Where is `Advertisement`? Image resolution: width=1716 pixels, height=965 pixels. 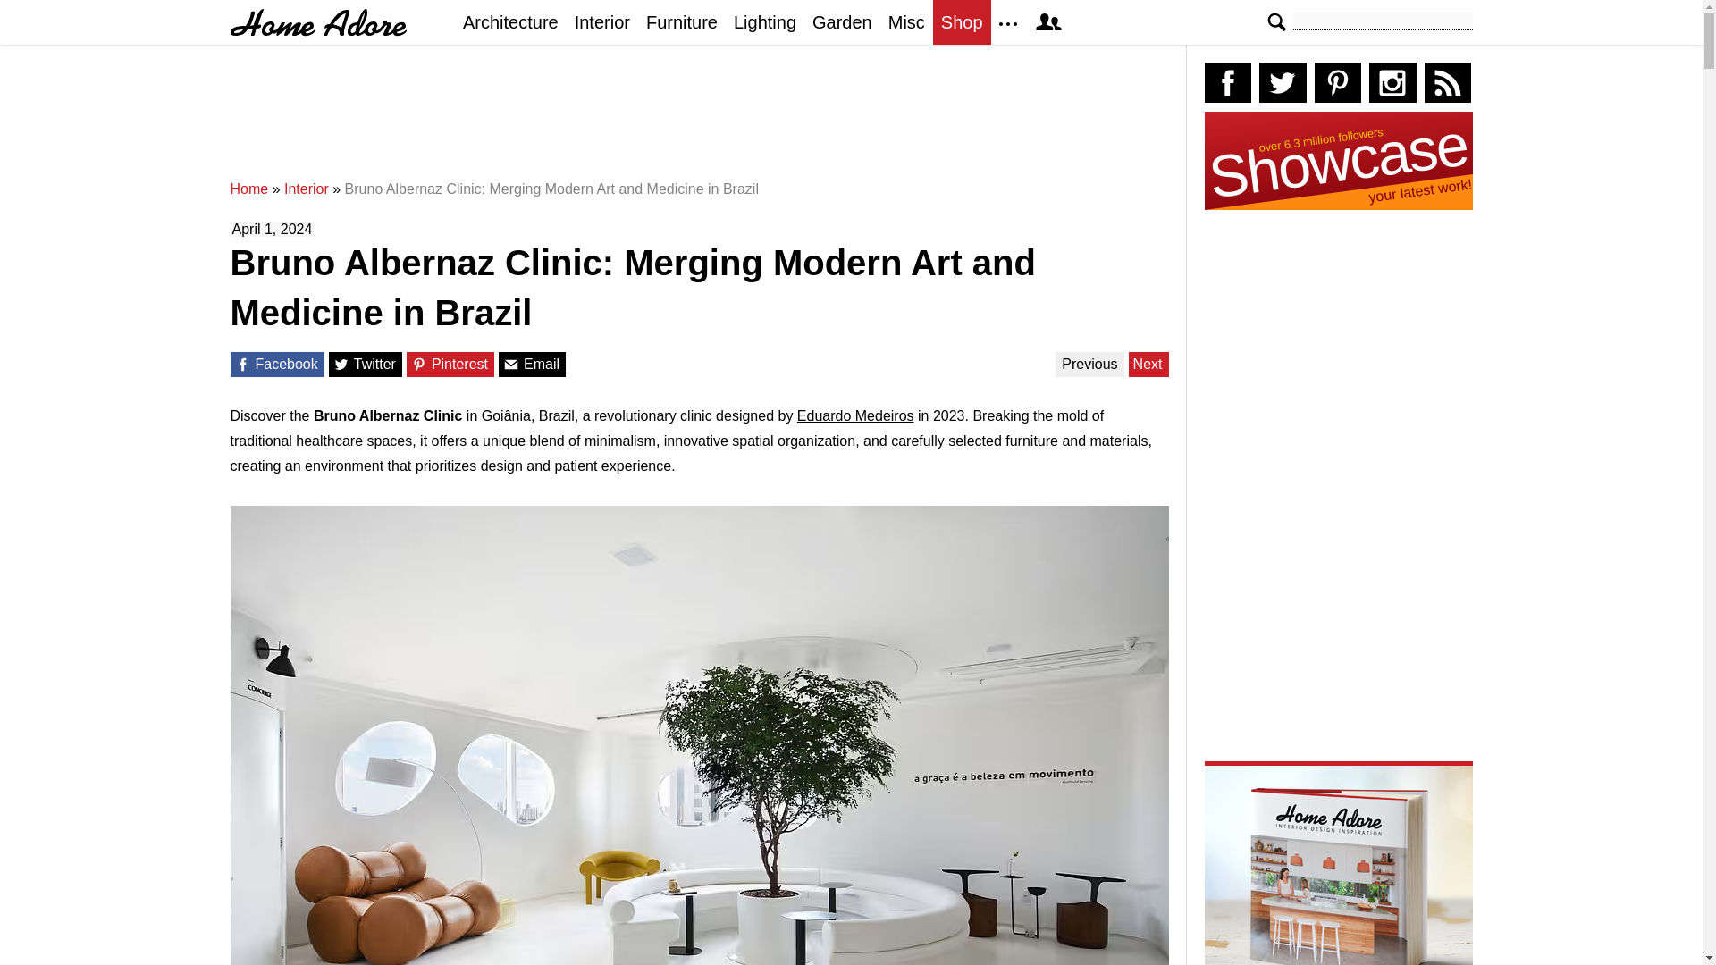
Advertisement is located at coordinates (703, 120).